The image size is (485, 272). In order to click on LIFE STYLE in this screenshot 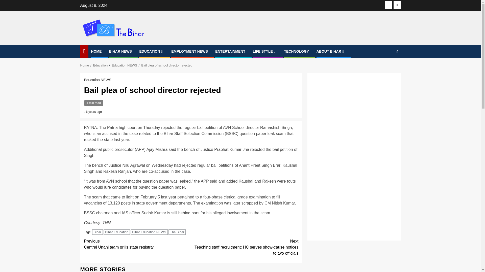, I will do `click(264, 51)`.